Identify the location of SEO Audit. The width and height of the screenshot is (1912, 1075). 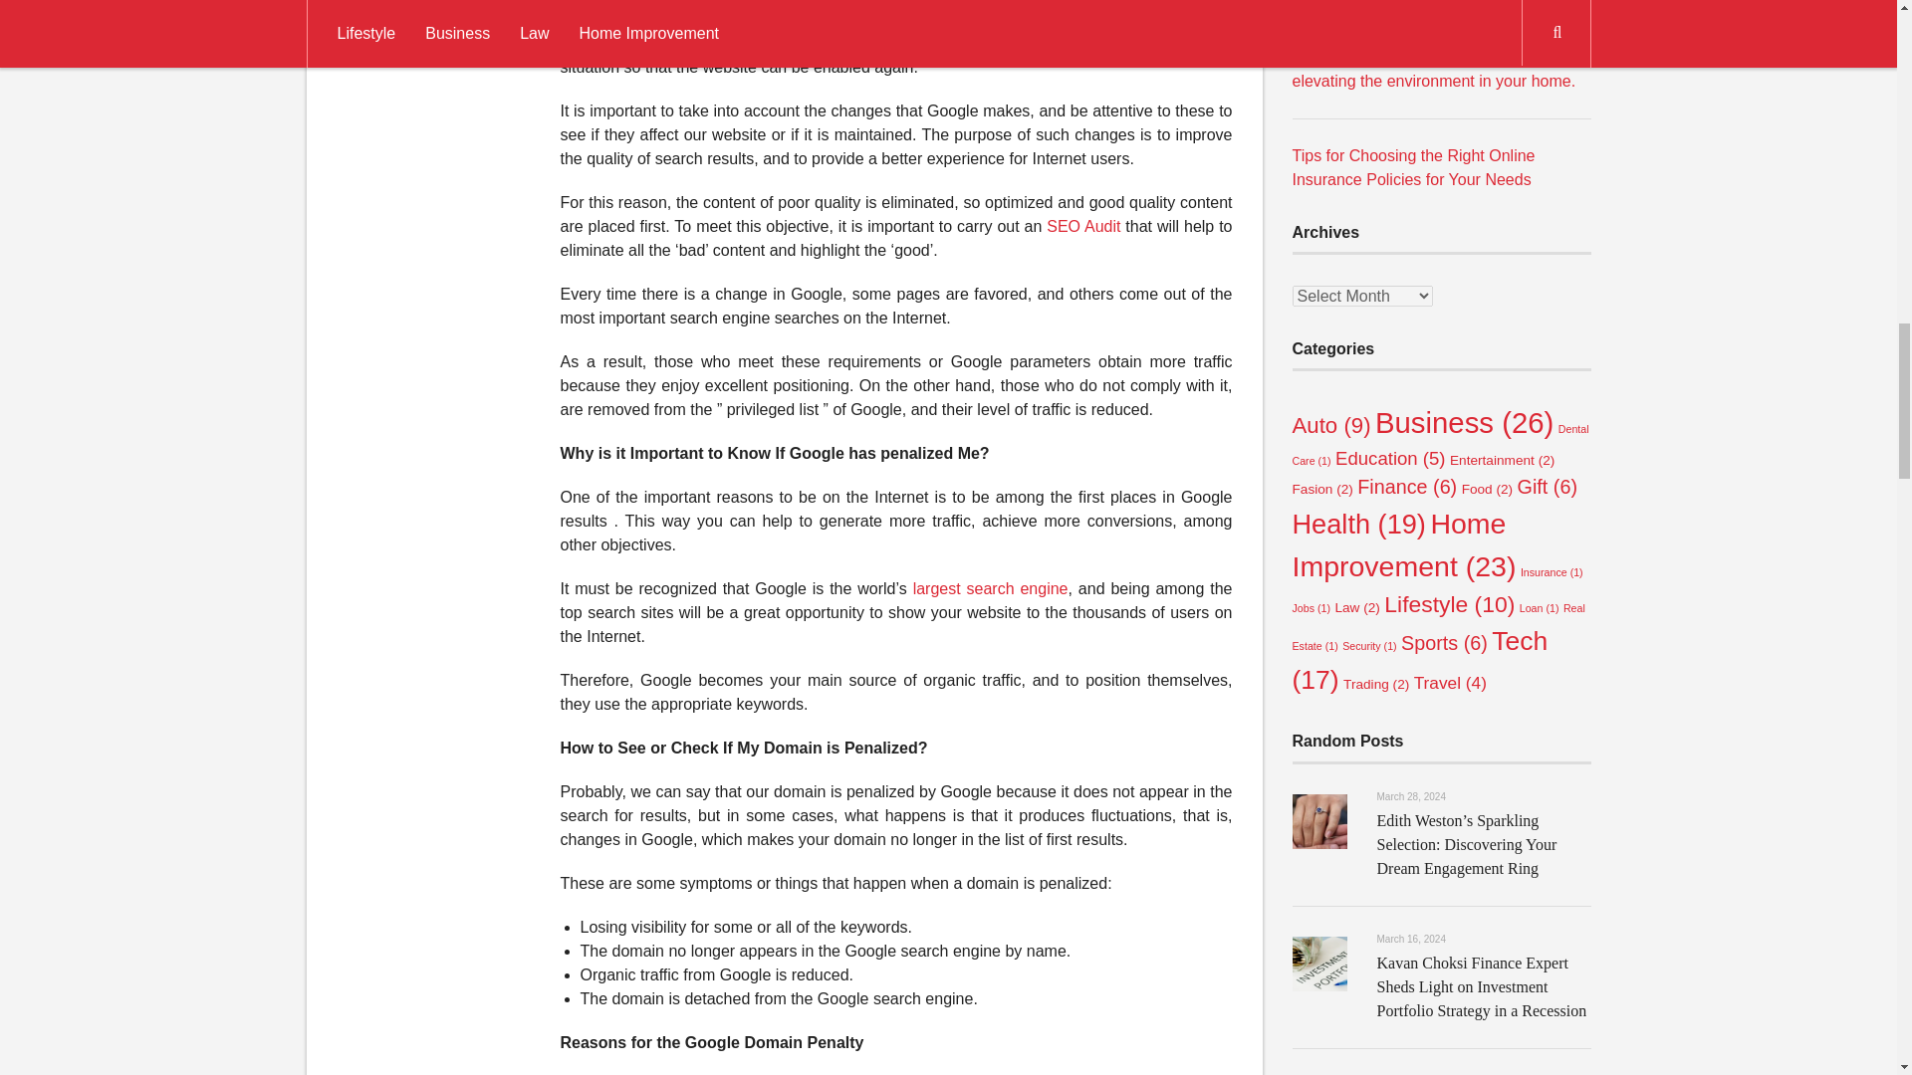
(1083, 227).